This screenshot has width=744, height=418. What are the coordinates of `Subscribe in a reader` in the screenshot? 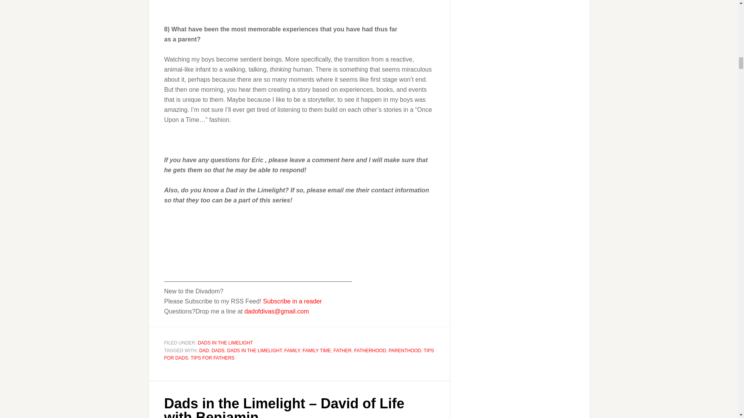 It's located at (293, 301).